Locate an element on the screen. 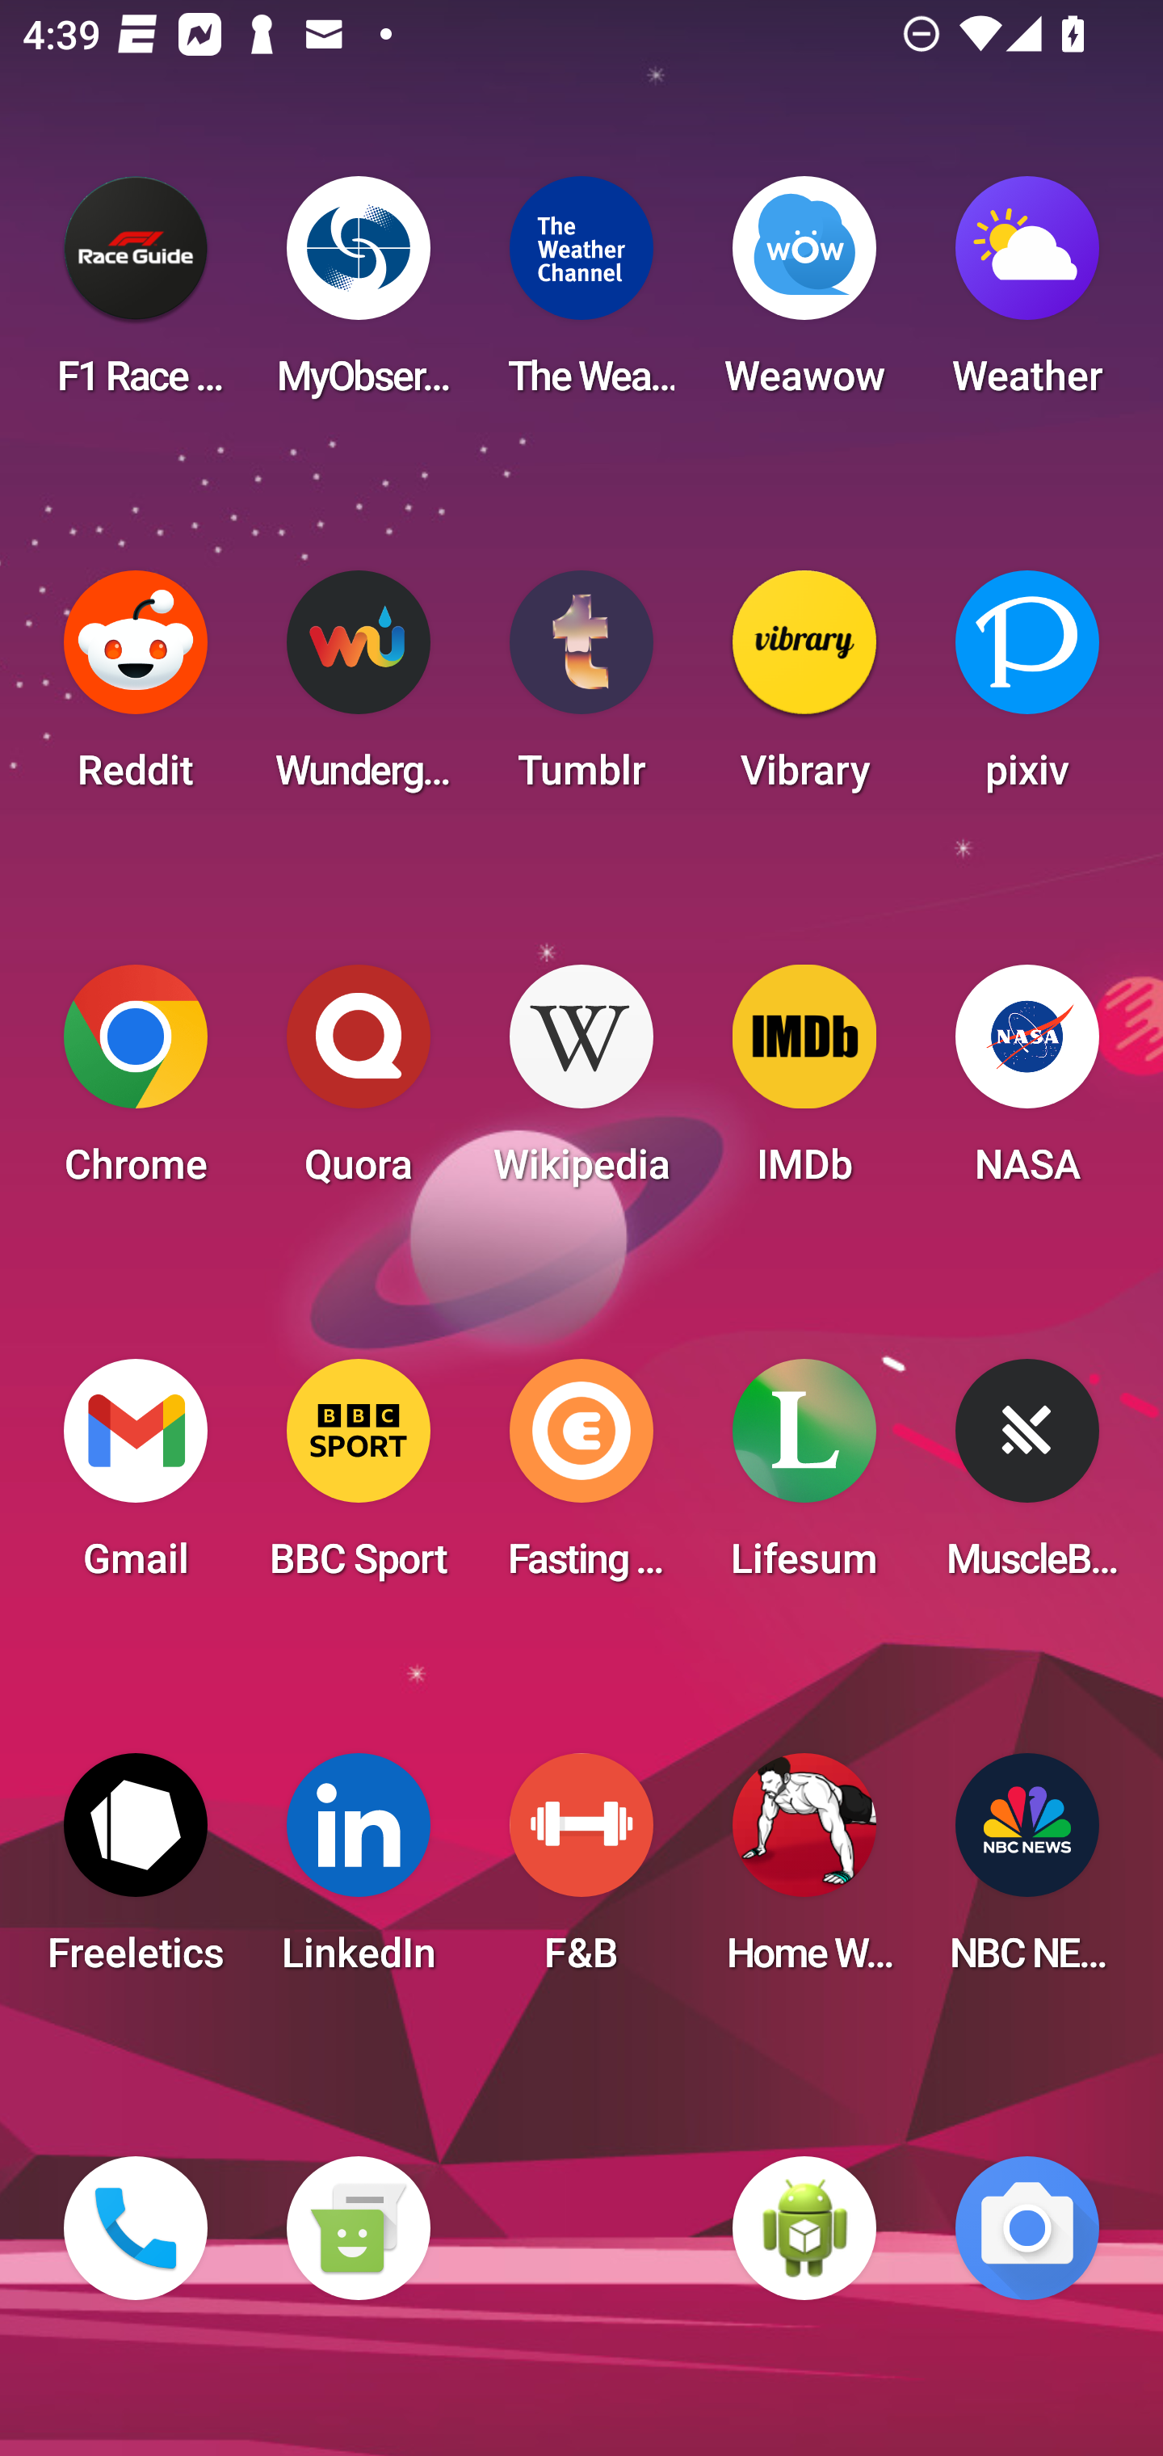  Gmail is located at coordinates (136, 1478).